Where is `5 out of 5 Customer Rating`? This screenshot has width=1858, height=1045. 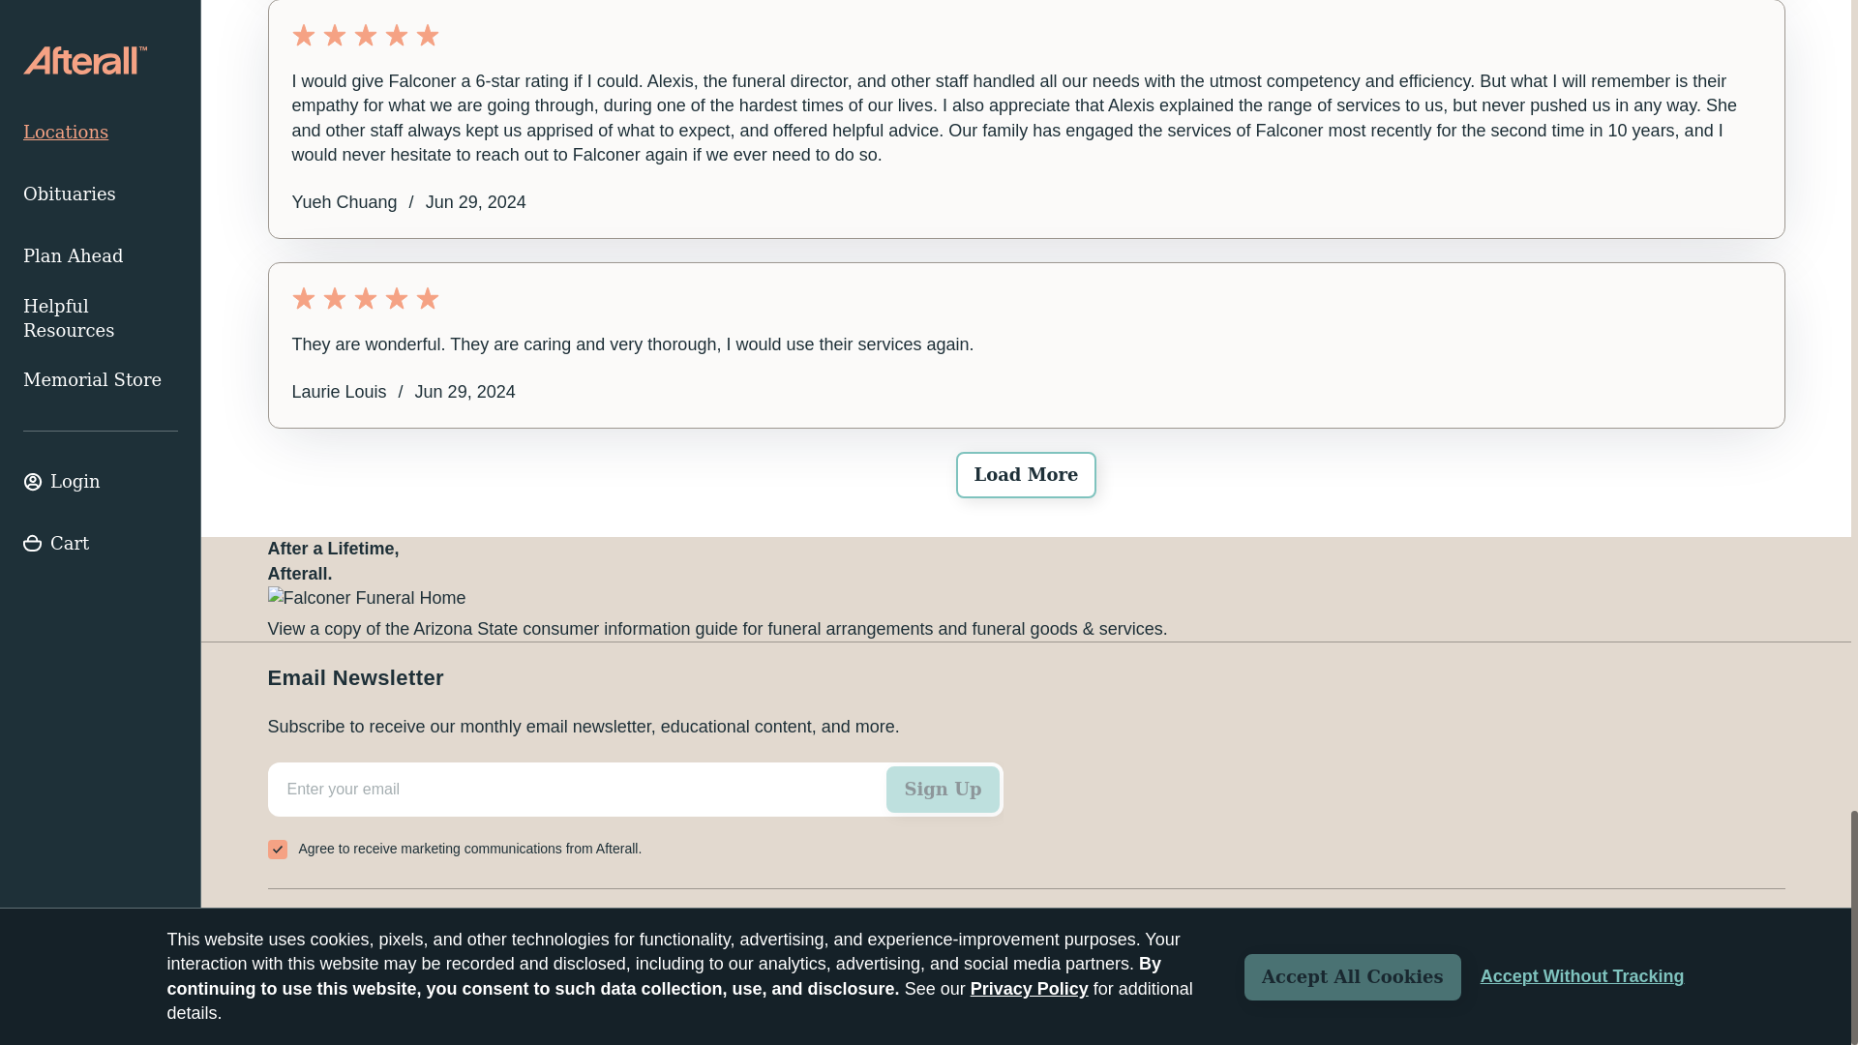
5 out of 5 Customer Rating is located at coordinates (1026, 297).